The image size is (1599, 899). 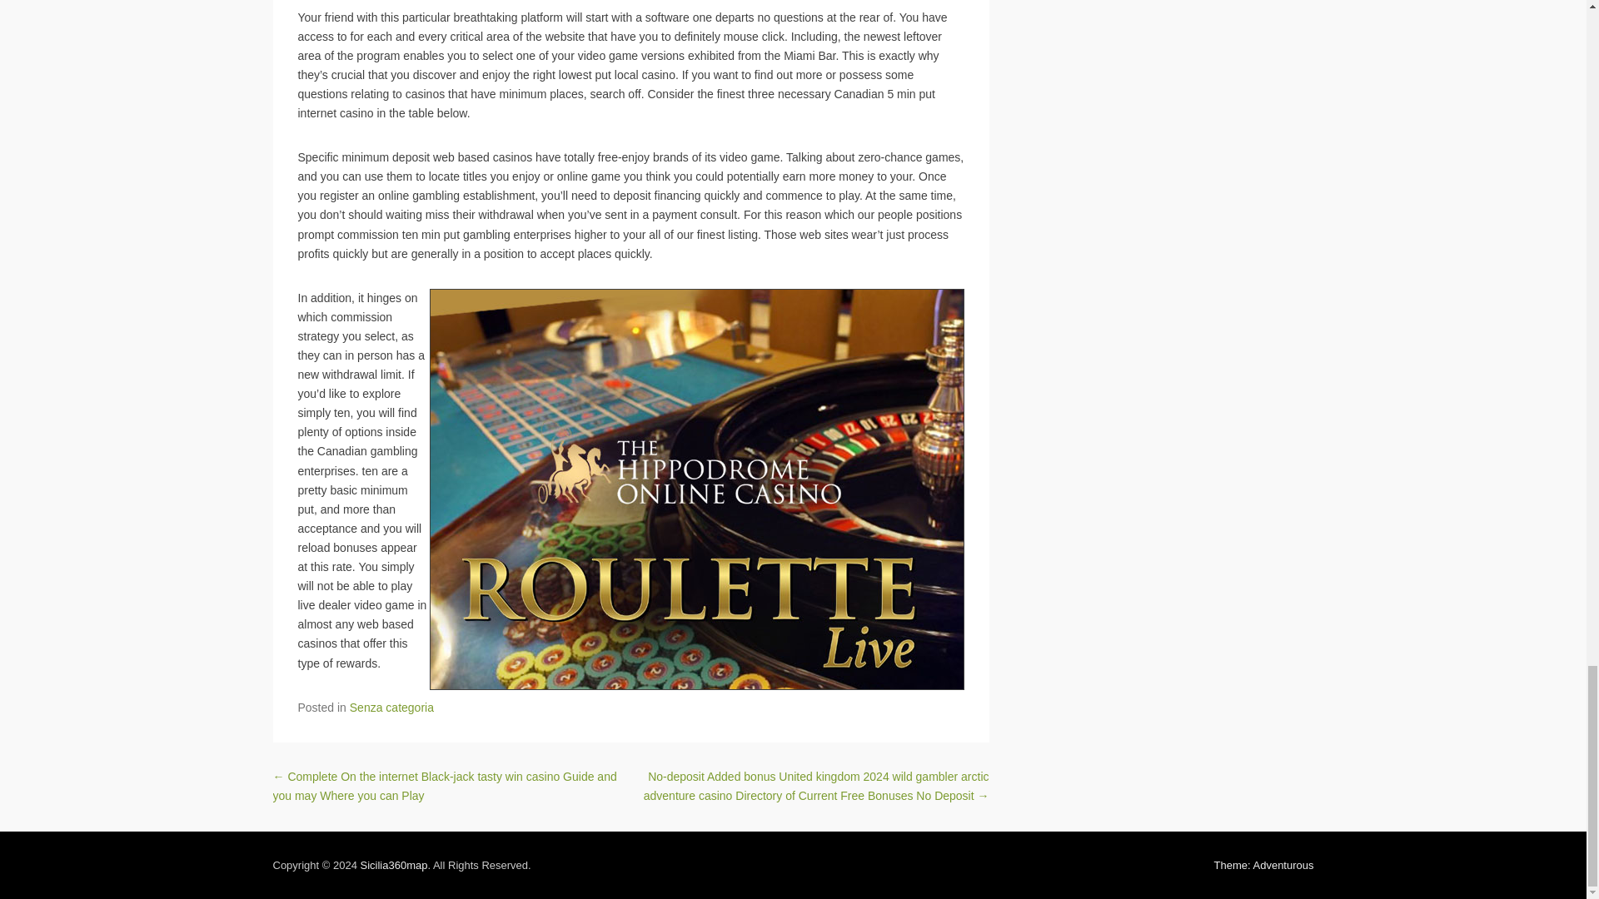 What do you see at coordinates (393, 865) in the screenshot?
I see `Sicilia360map` at bounding box center [393, 865].